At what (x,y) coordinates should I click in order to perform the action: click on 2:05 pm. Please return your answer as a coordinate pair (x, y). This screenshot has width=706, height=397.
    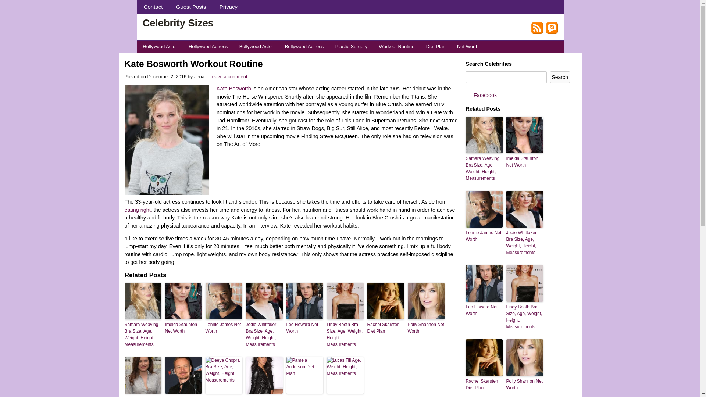
    Looking at the image, I should click on (166, 76).